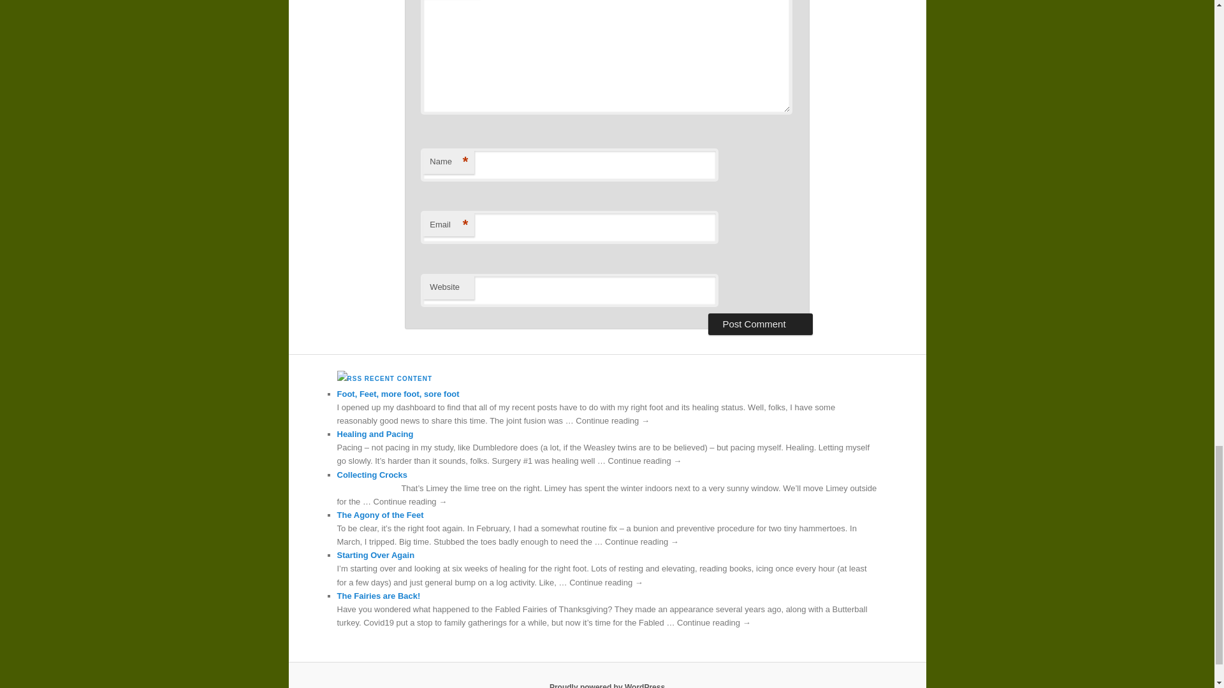 This screenshot has height=688, width=1224. I want to click on RECENT CONTENT, so click(398, 378).